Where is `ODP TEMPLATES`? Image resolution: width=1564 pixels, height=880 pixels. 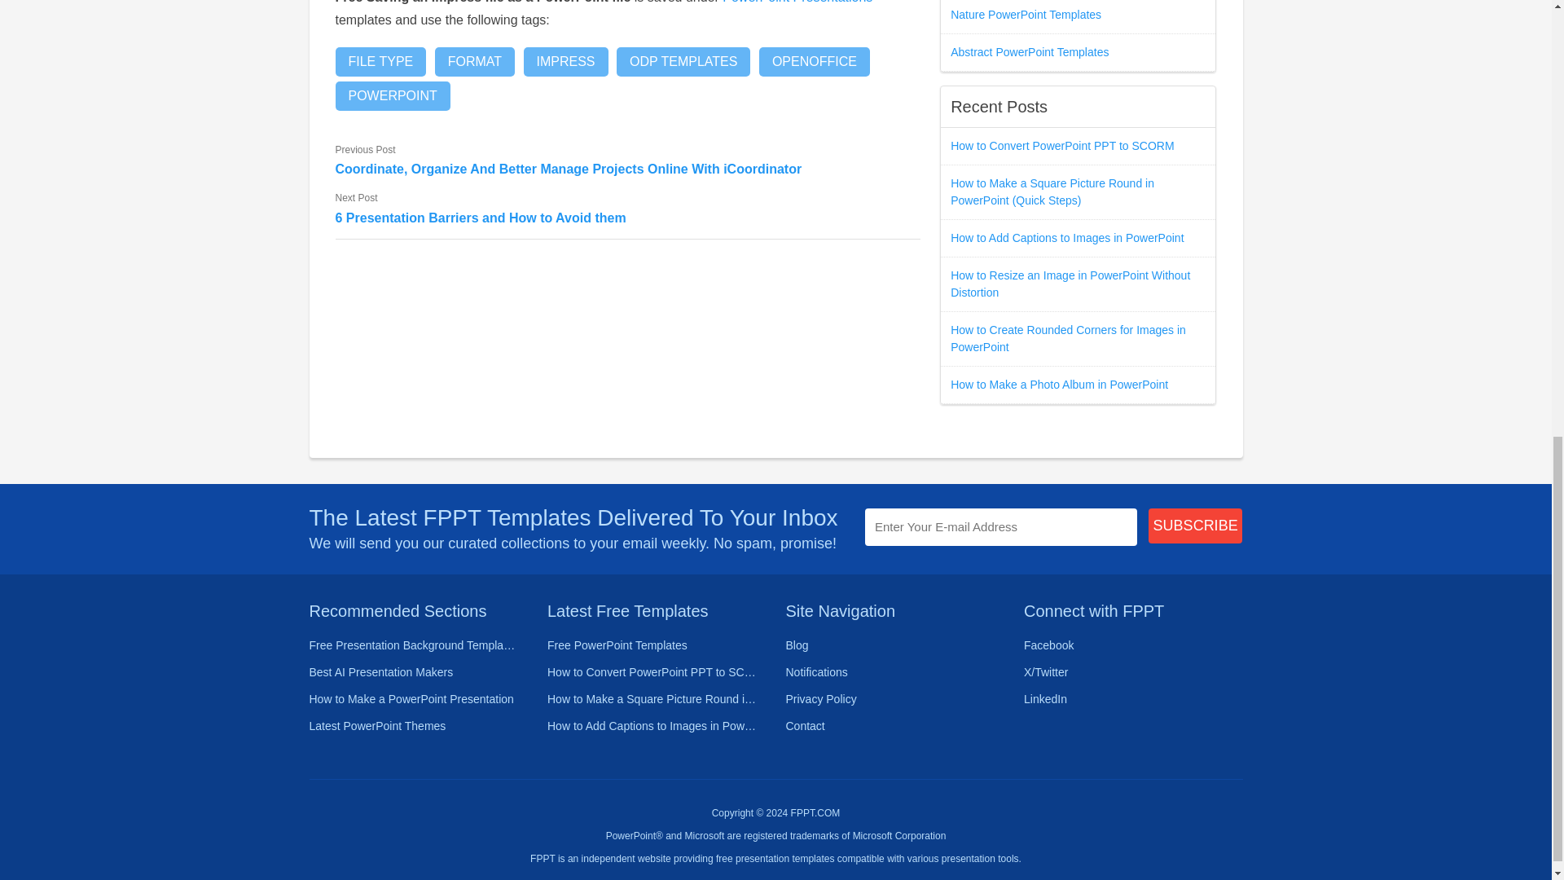 ODP TEMPLATES is located at coordinates (683, 62).